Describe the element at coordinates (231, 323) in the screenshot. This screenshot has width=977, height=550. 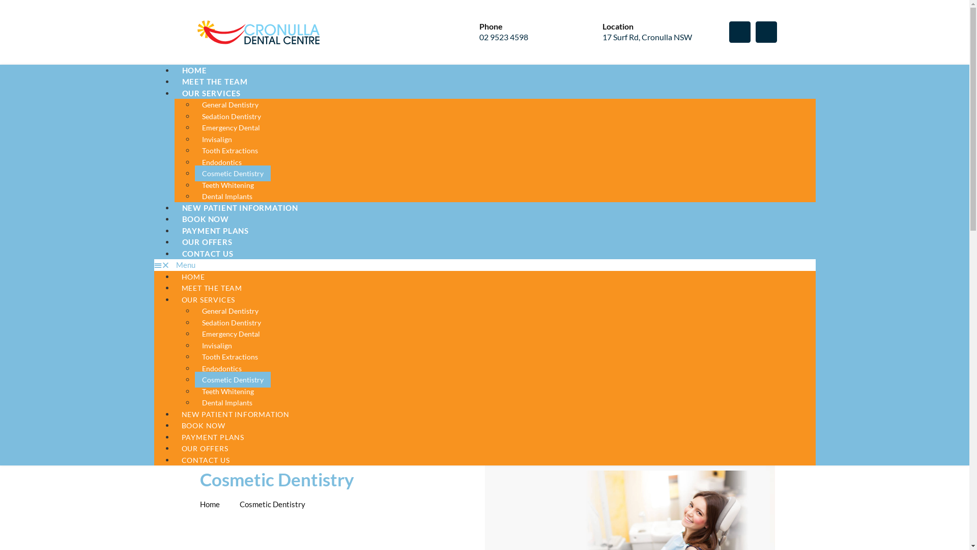
I see `Sedation Dentistry` at that location.